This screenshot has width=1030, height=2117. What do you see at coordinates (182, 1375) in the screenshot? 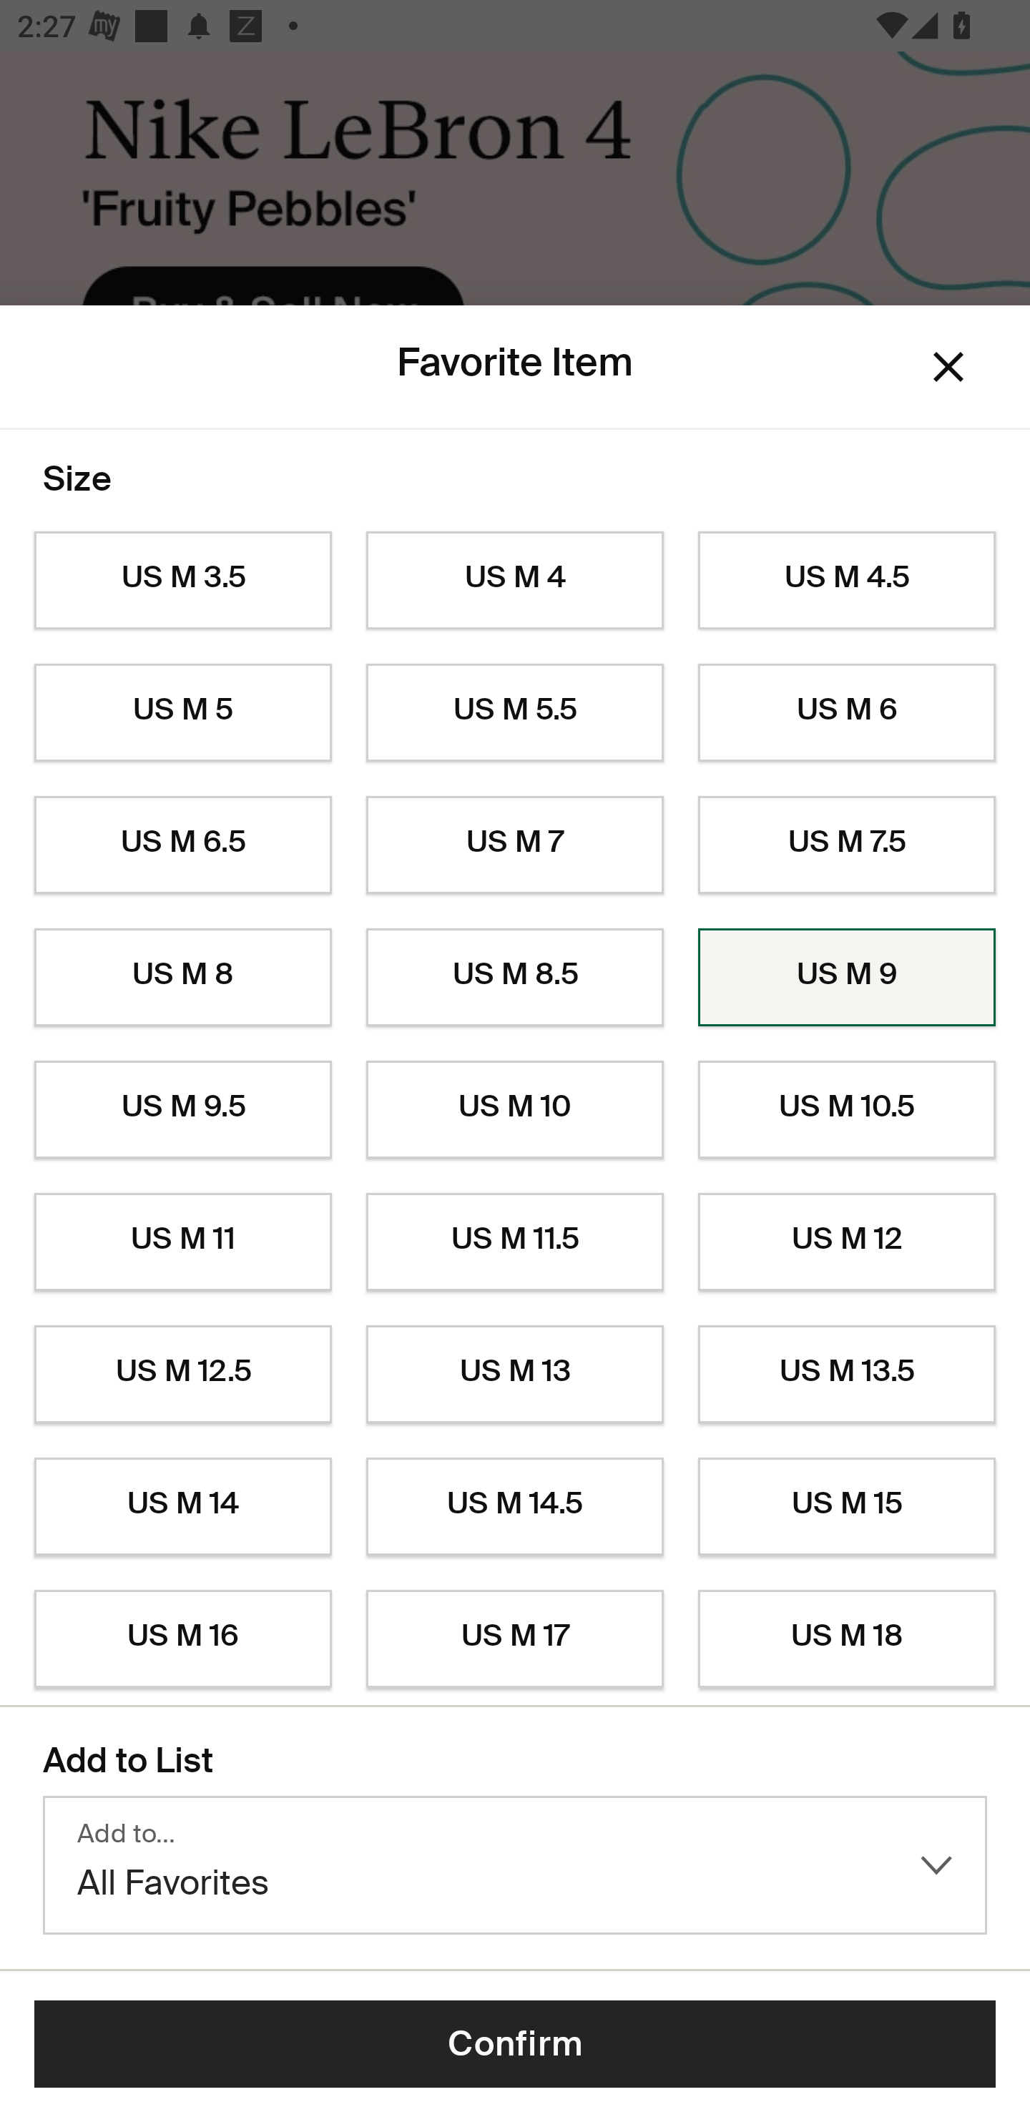
I see `US M 12.5` at bounding box center [182, 1375].